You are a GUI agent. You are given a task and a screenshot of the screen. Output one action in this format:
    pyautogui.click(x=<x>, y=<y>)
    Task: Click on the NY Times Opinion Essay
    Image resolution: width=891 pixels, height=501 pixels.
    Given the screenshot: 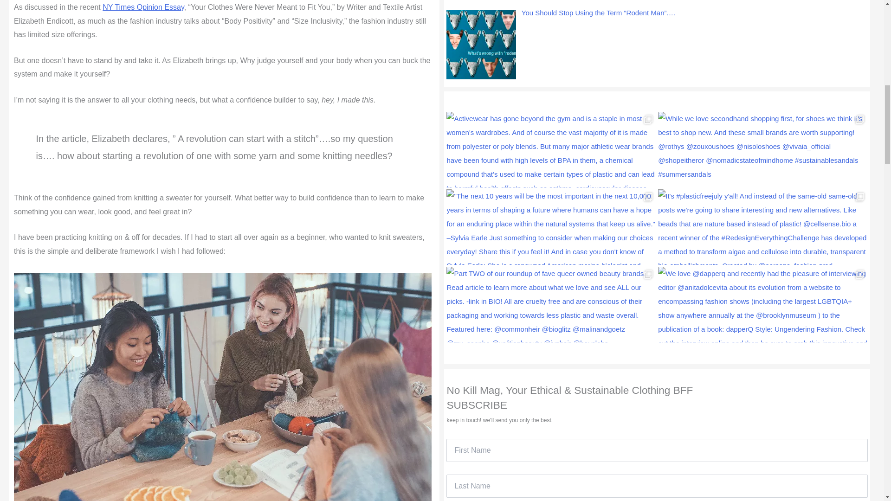 What is the action you would take?
    pyautogui.click(x=143, y=6)
    